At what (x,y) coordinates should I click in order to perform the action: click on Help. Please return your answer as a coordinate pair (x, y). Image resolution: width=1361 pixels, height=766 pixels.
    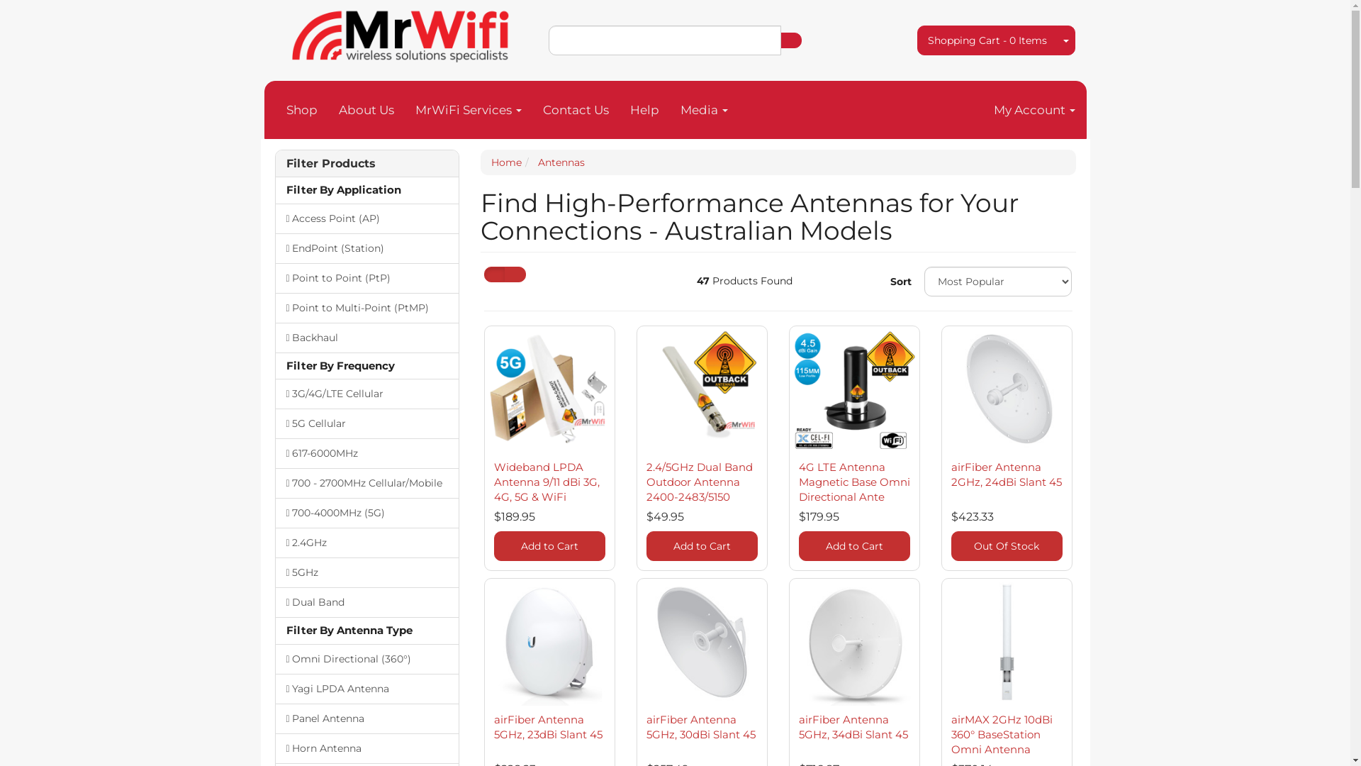
    Looking at the image, I should click on (645, 110).